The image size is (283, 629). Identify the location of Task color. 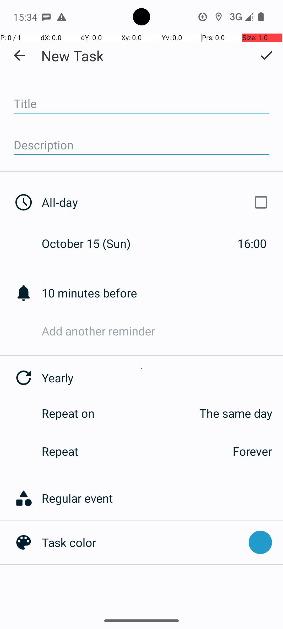
(143, 543).